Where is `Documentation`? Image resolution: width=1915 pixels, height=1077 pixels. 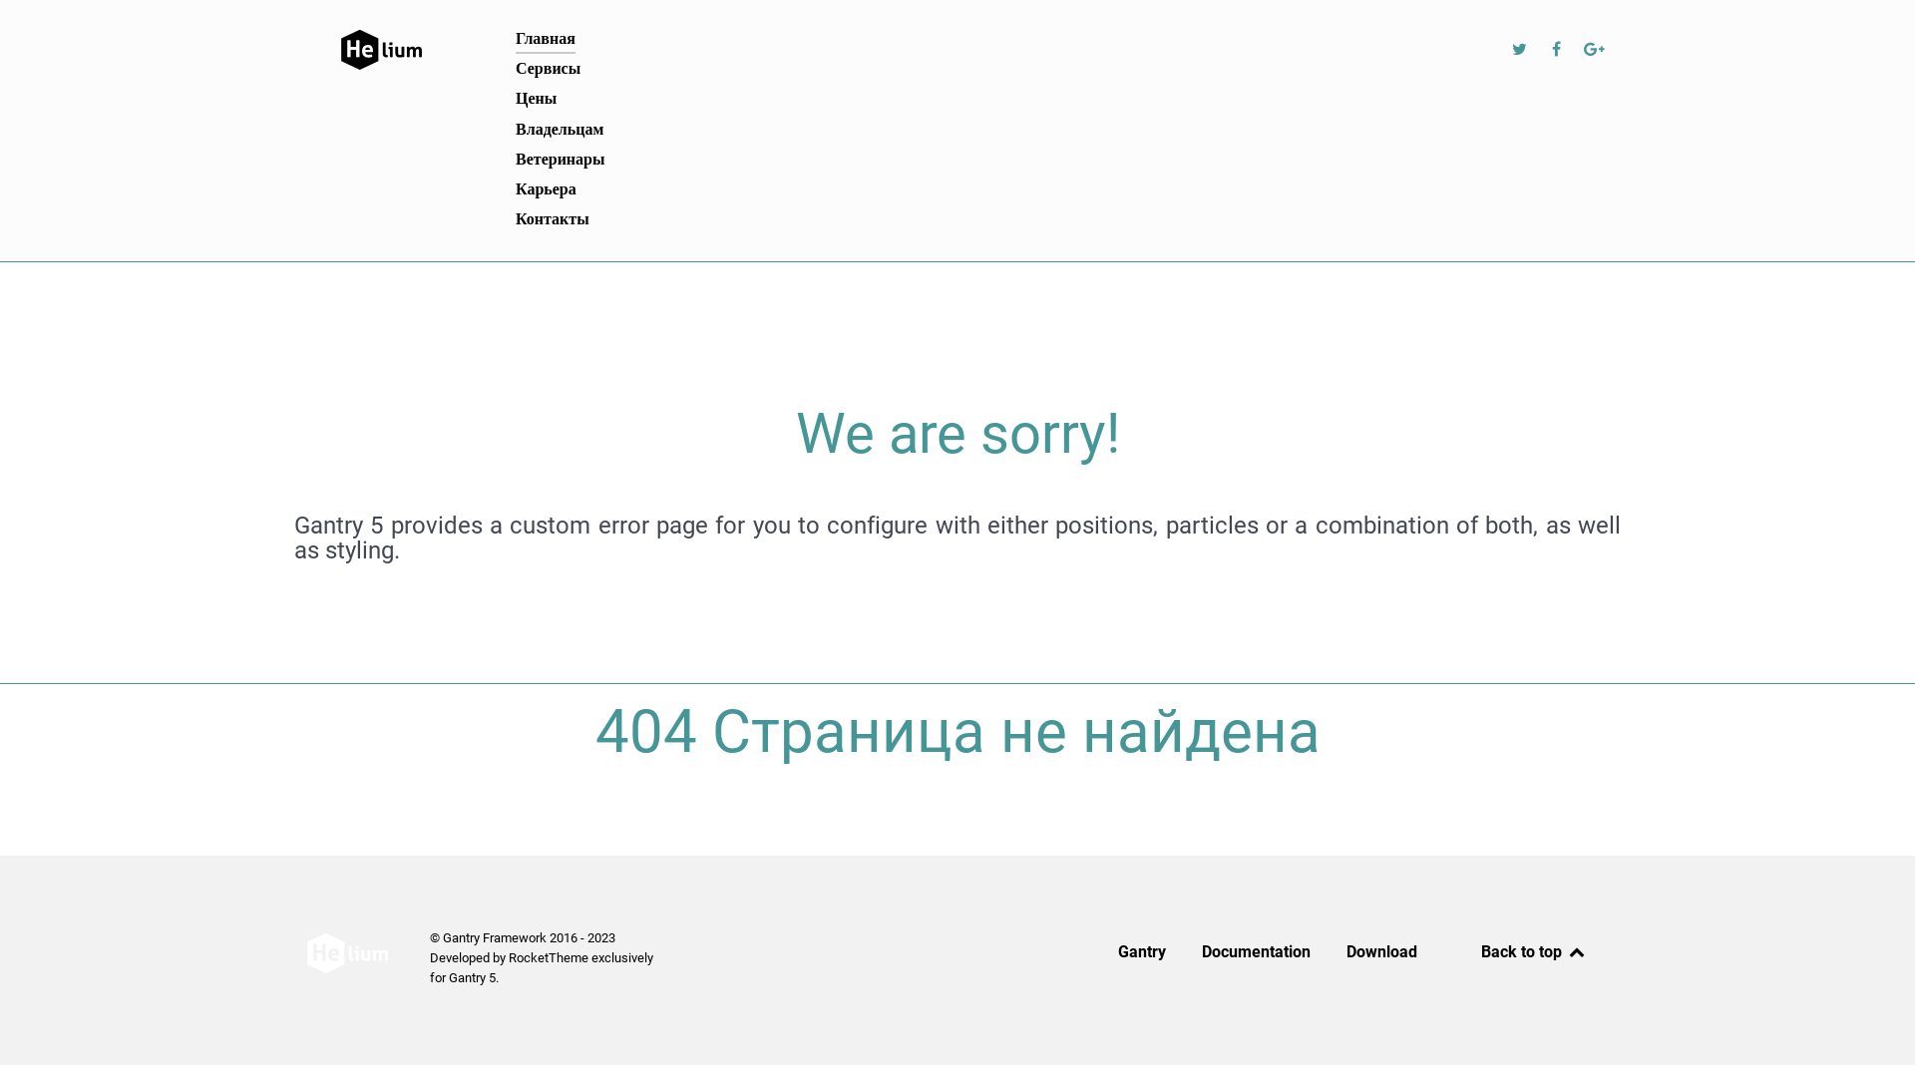
Documentation is located at coordinates (1257, 956).